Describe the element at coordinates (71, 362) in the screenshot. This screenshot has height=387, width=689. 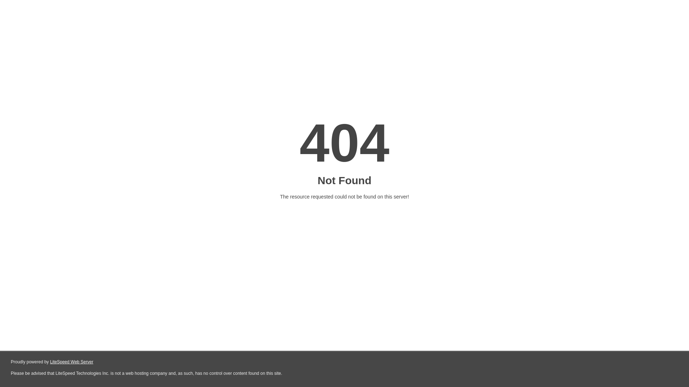
I see `LiteSpeed Web Server` at that location.